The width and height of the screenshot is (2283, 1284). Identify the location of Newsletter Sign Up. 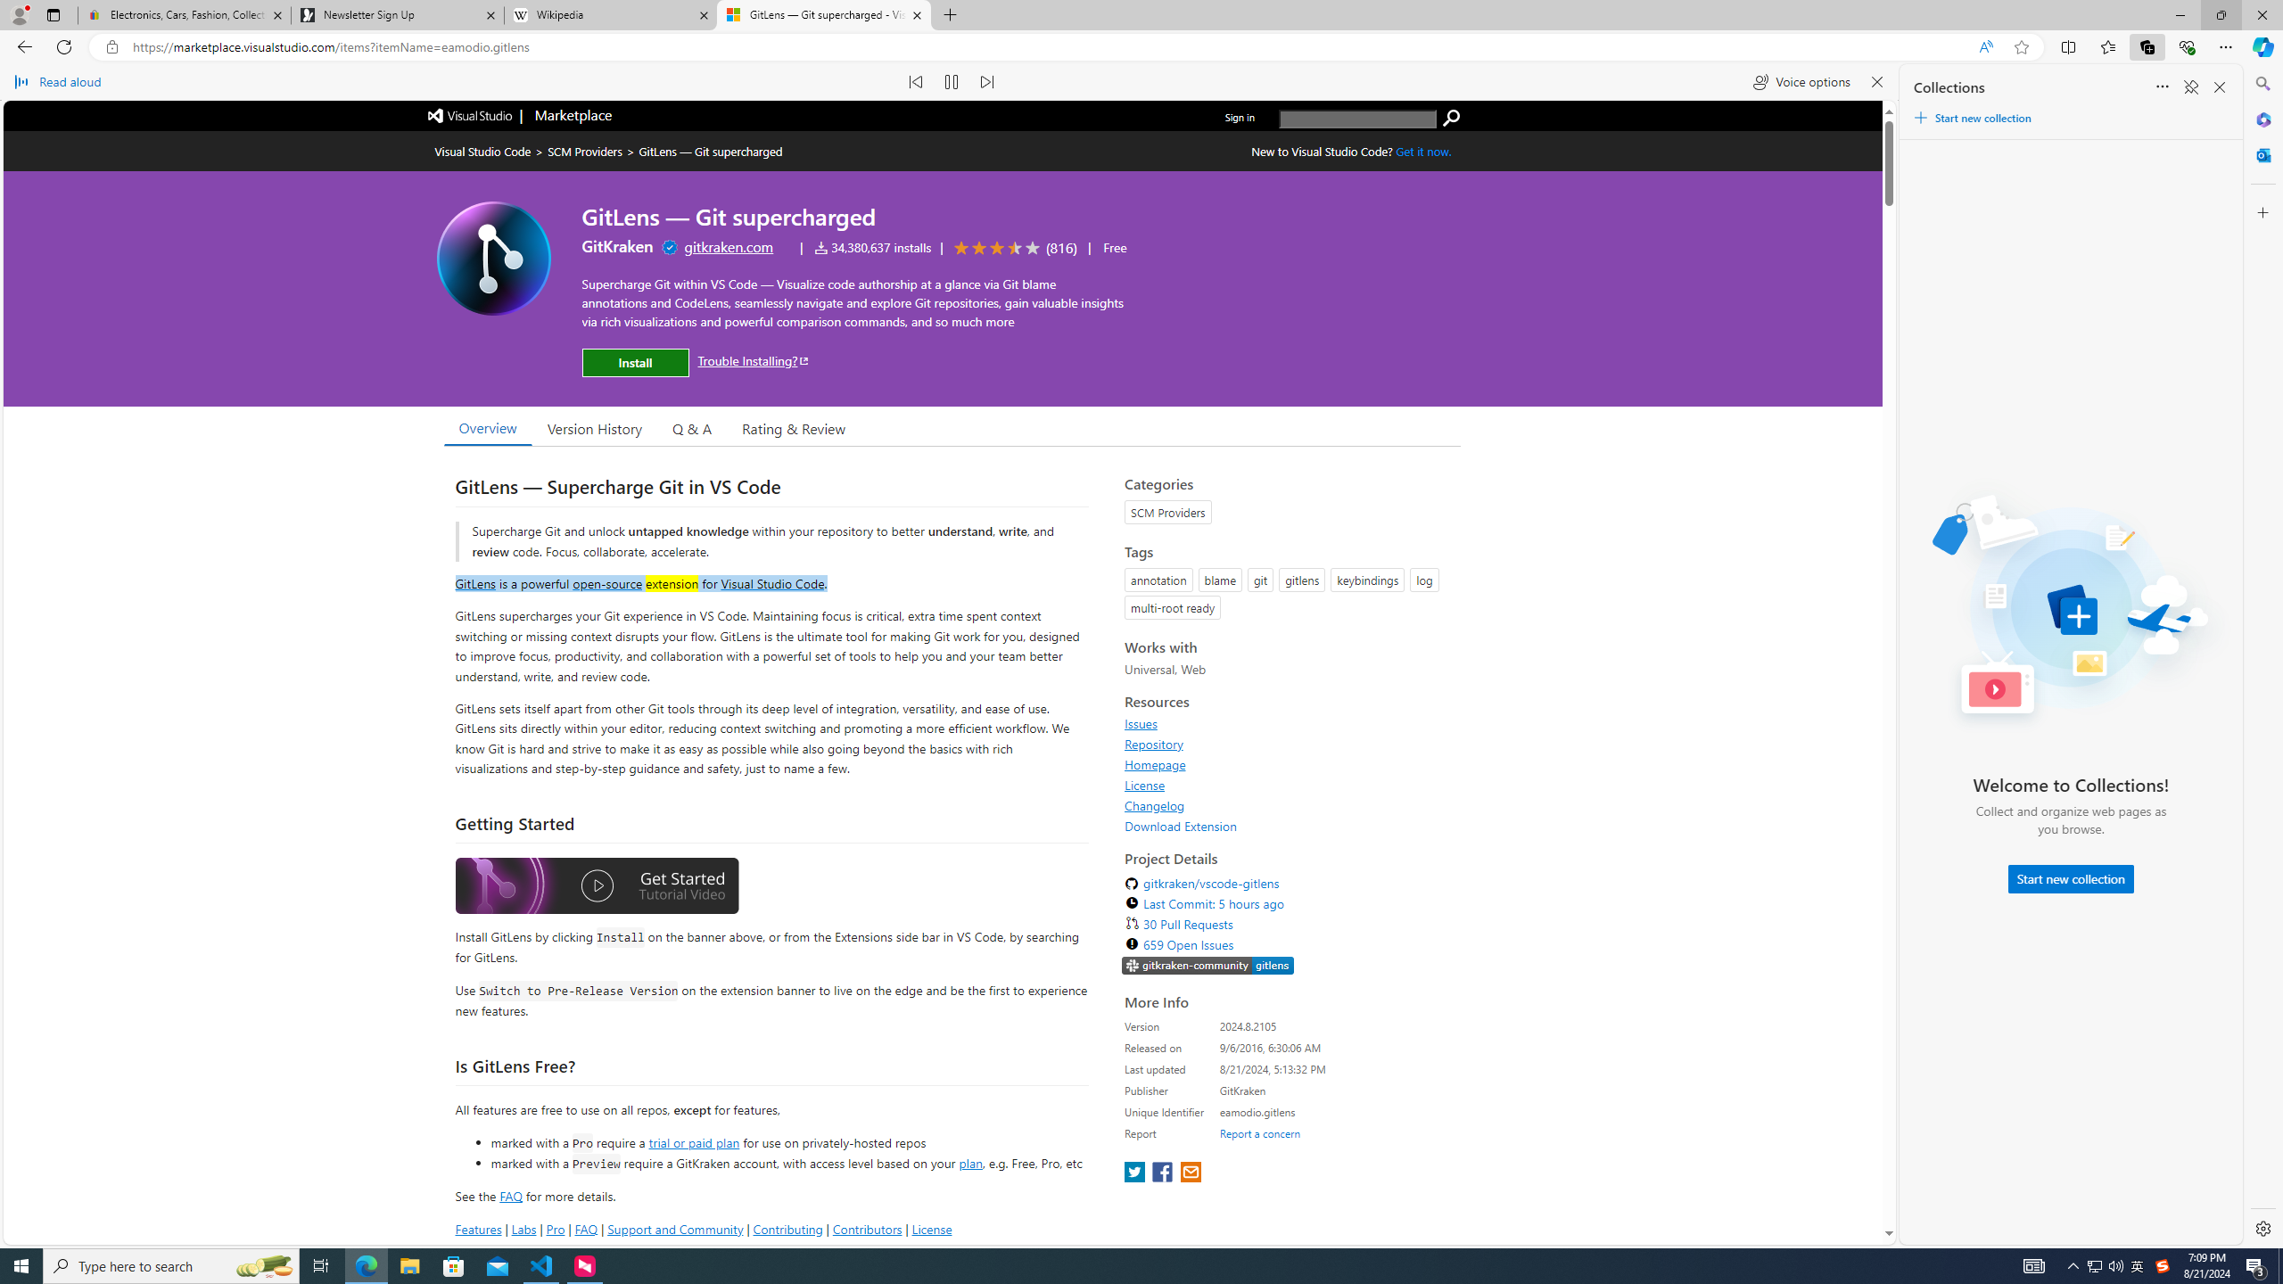
(397, 15).